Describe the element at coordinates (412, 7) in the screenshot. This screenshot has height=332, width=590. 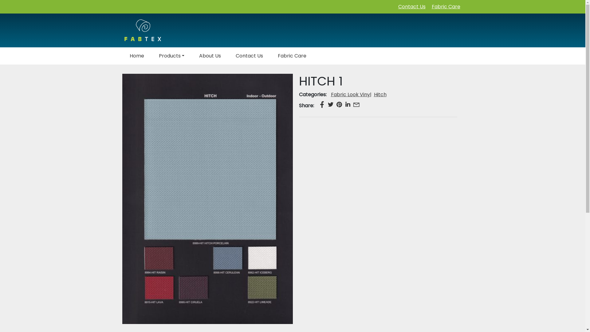
I see `Contact Us` at that location.